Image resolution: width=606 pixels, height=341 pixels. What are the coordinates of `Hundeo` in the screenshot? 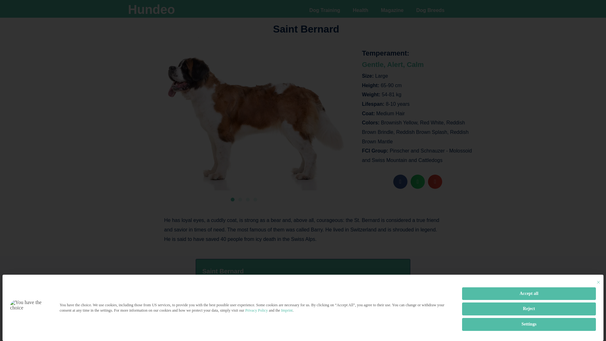 It's located at (151, 9).